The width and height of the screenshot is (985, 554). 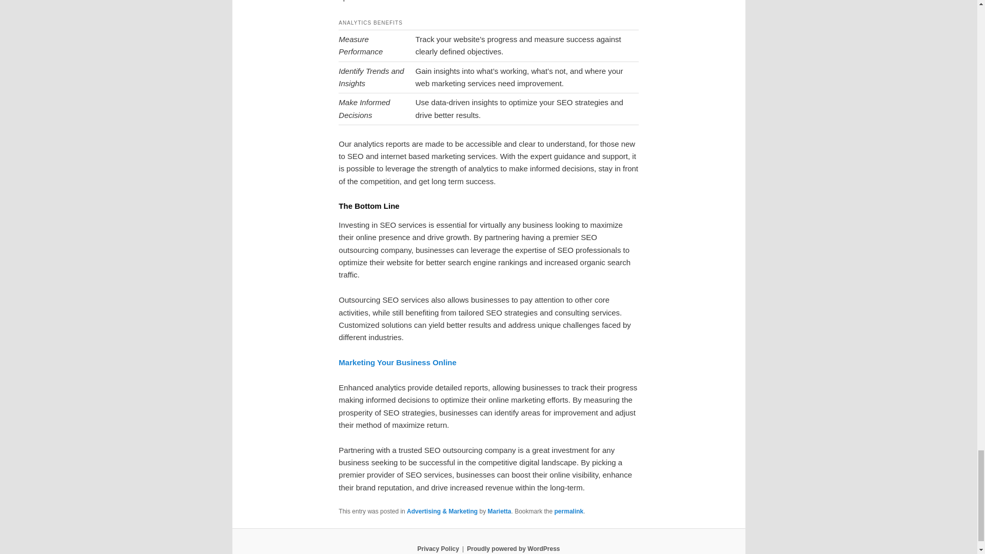 I want to click on permalink, so click(x=569, y=511).